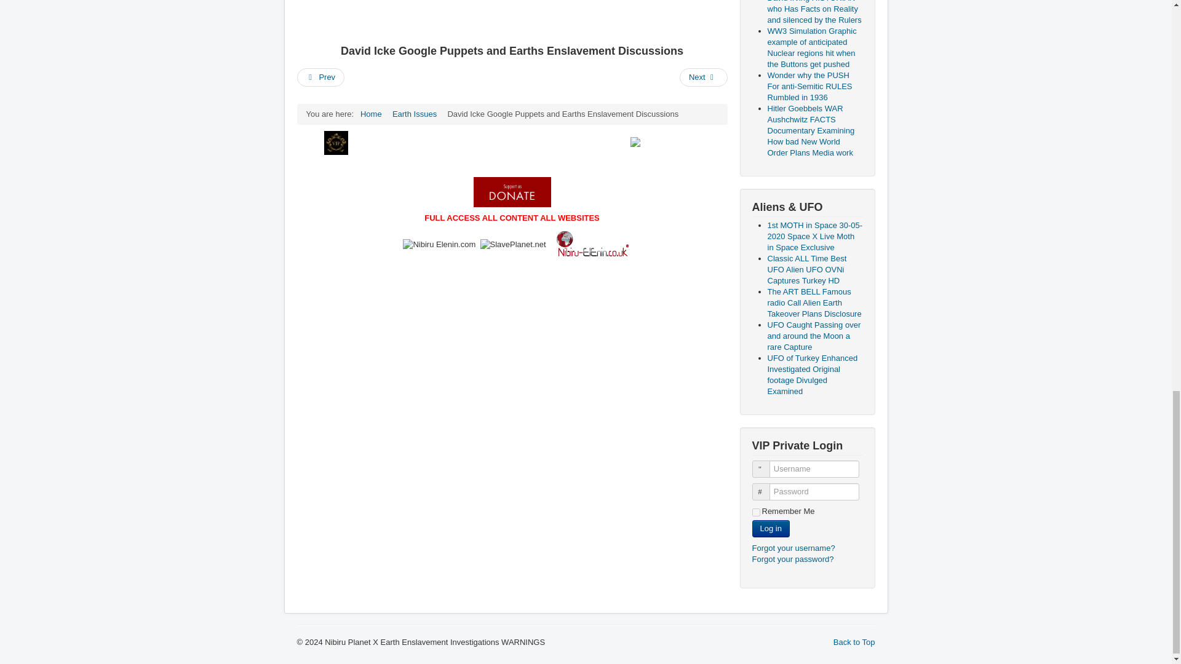 This screenshot has width=1181, height=664. Describe the element at coordinates (704, 77) in the screenshot. I see `Next` at that location.